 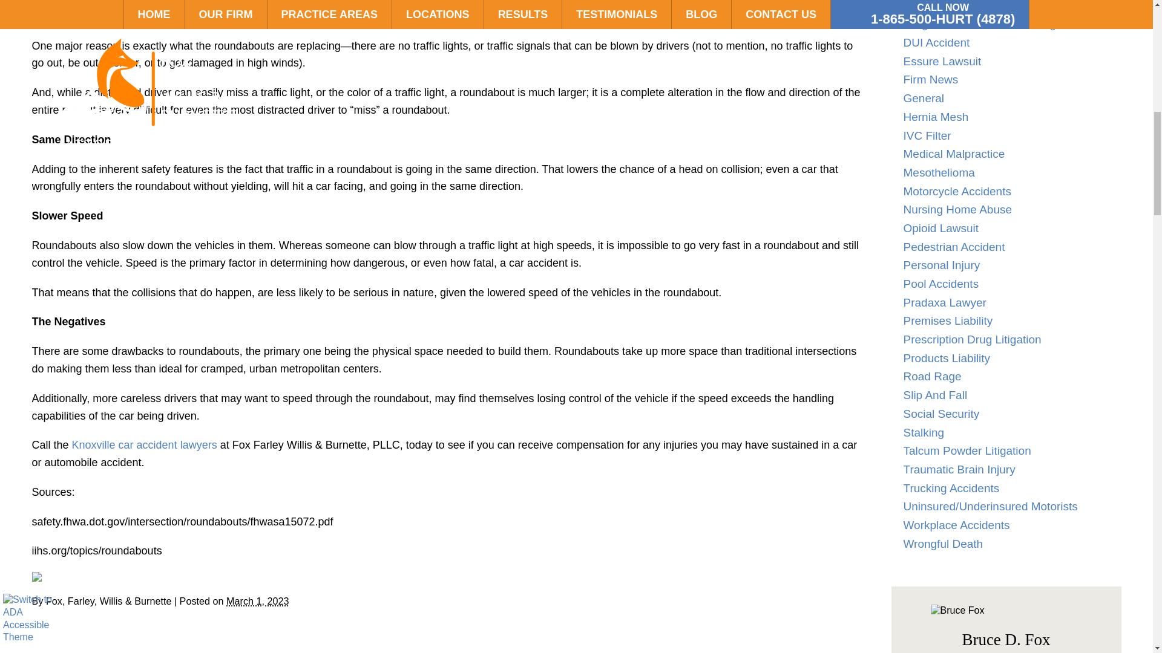 What do you see at coordinates (53, 577) in the screenshot?
I see `LinkedIn` at bounding box center [53, 577].